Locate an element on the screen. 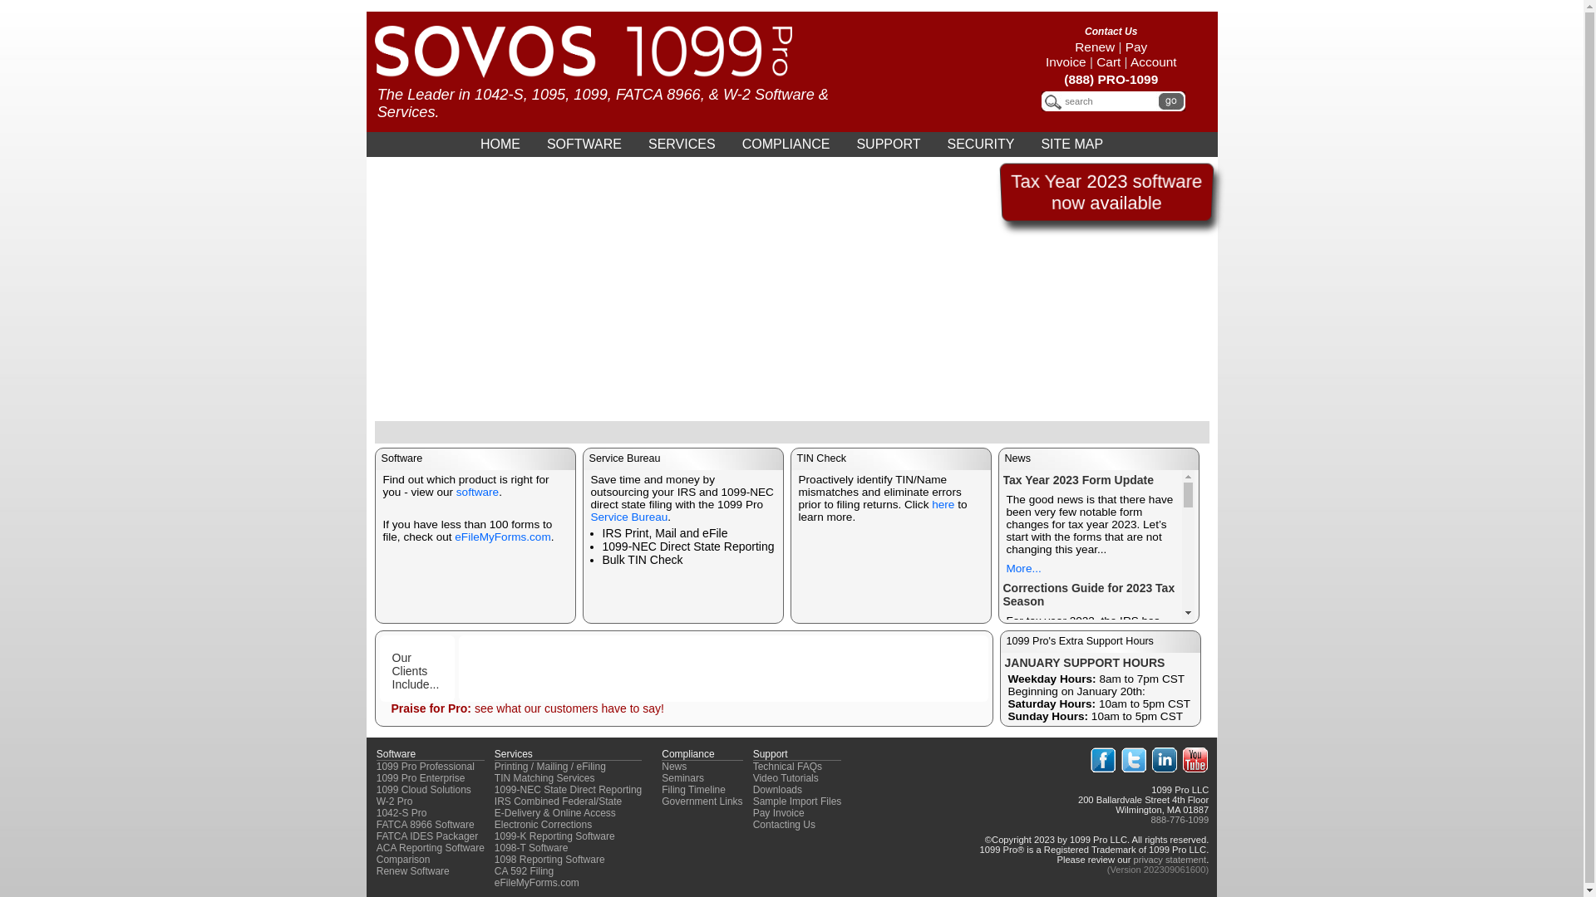 The height and width of the screenshot is (897, 1596). More... is located at coordinates (1023, 664).